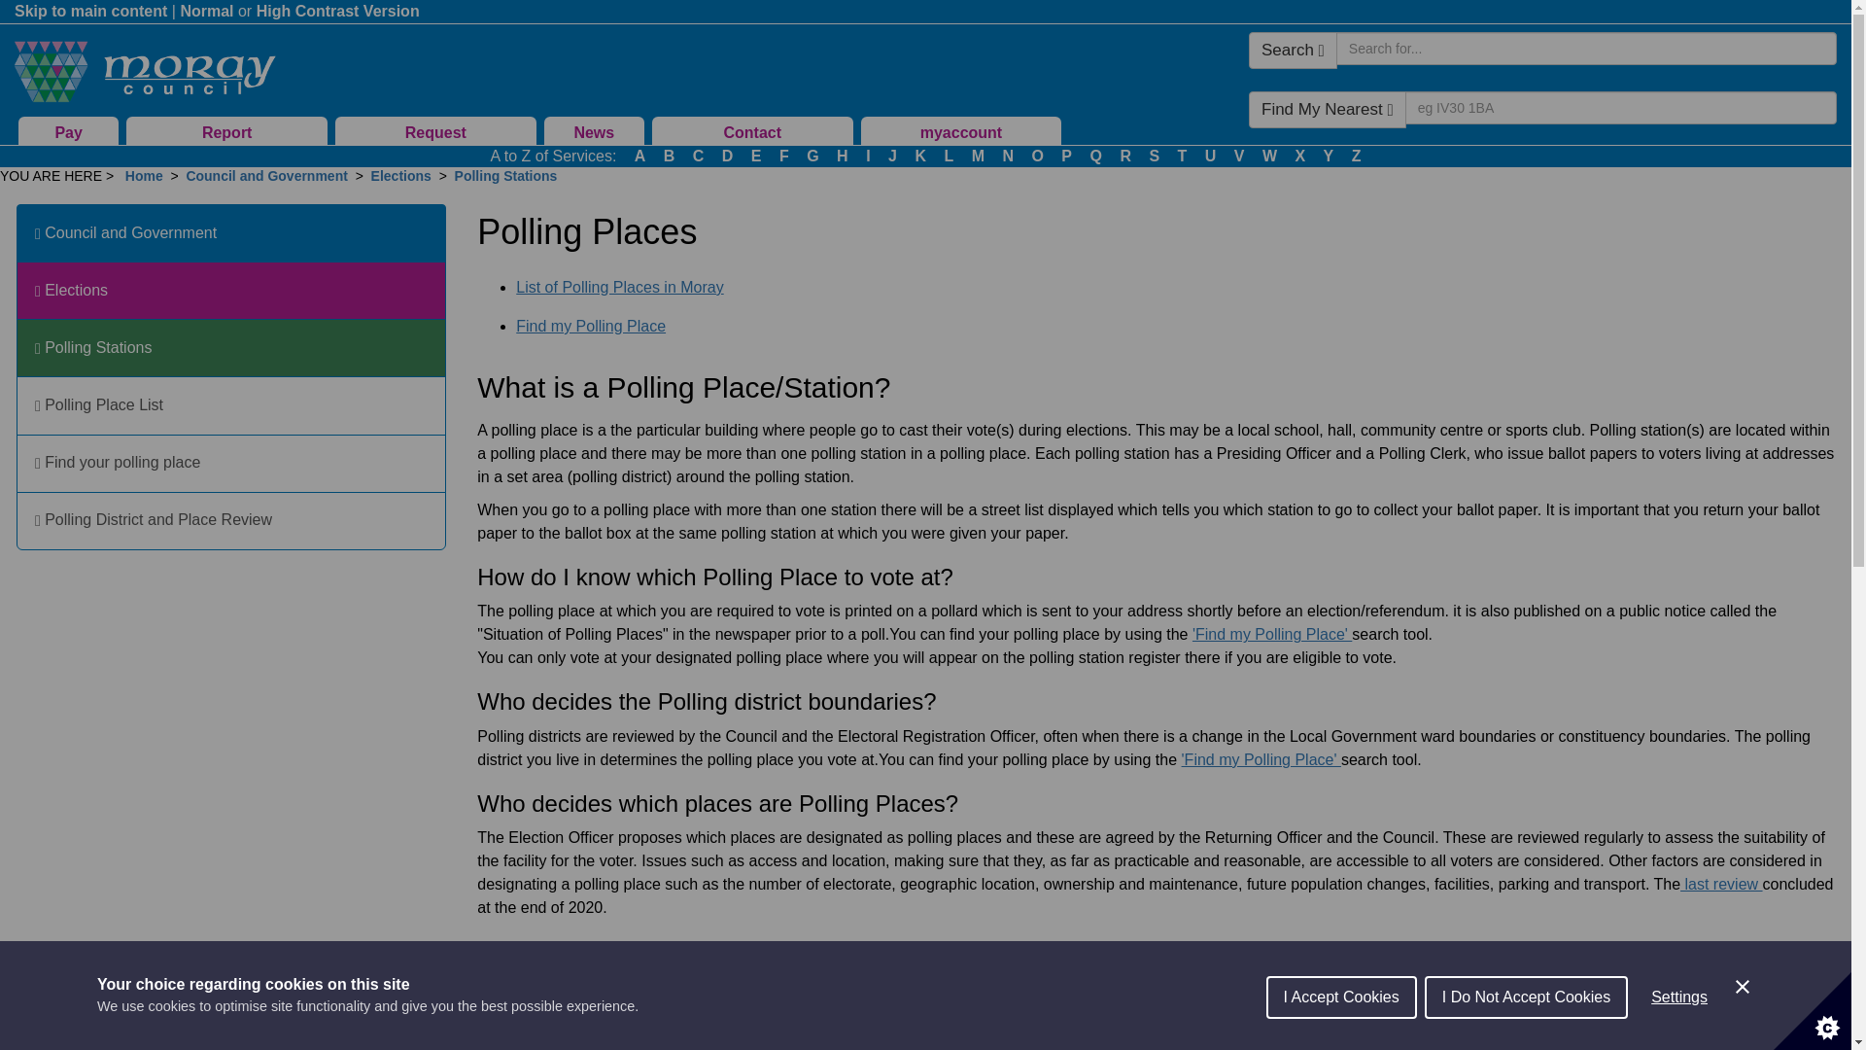 The image size is (1866, 1050). What do you see at coordinates (960, 130) in the screenshot?
I see `myaccount` at bounding box center [960, 130].